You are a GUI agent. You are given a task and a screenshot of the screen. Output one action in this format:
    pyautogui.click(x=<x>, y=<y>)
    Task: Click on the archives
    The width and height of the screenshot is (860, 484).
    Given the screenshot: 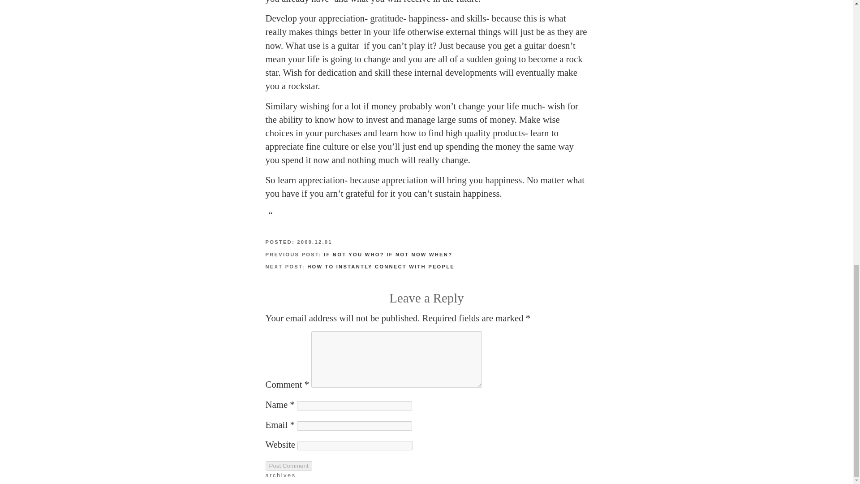 What is the action you would take?
    pyautogui.click(x=280, y=475)
    